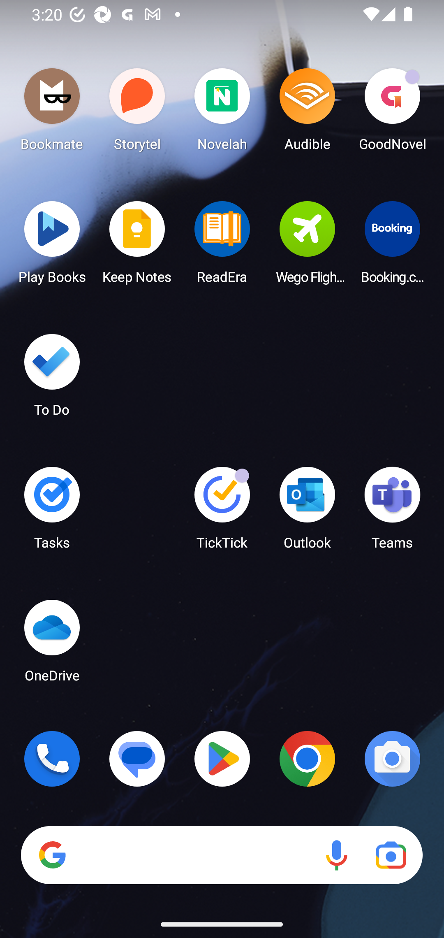 Image resolution: width=444 pixels, height=938 pixels. Describe the element at coordinates (222, 113) in the screenshot. I see `Novelah` at that location.